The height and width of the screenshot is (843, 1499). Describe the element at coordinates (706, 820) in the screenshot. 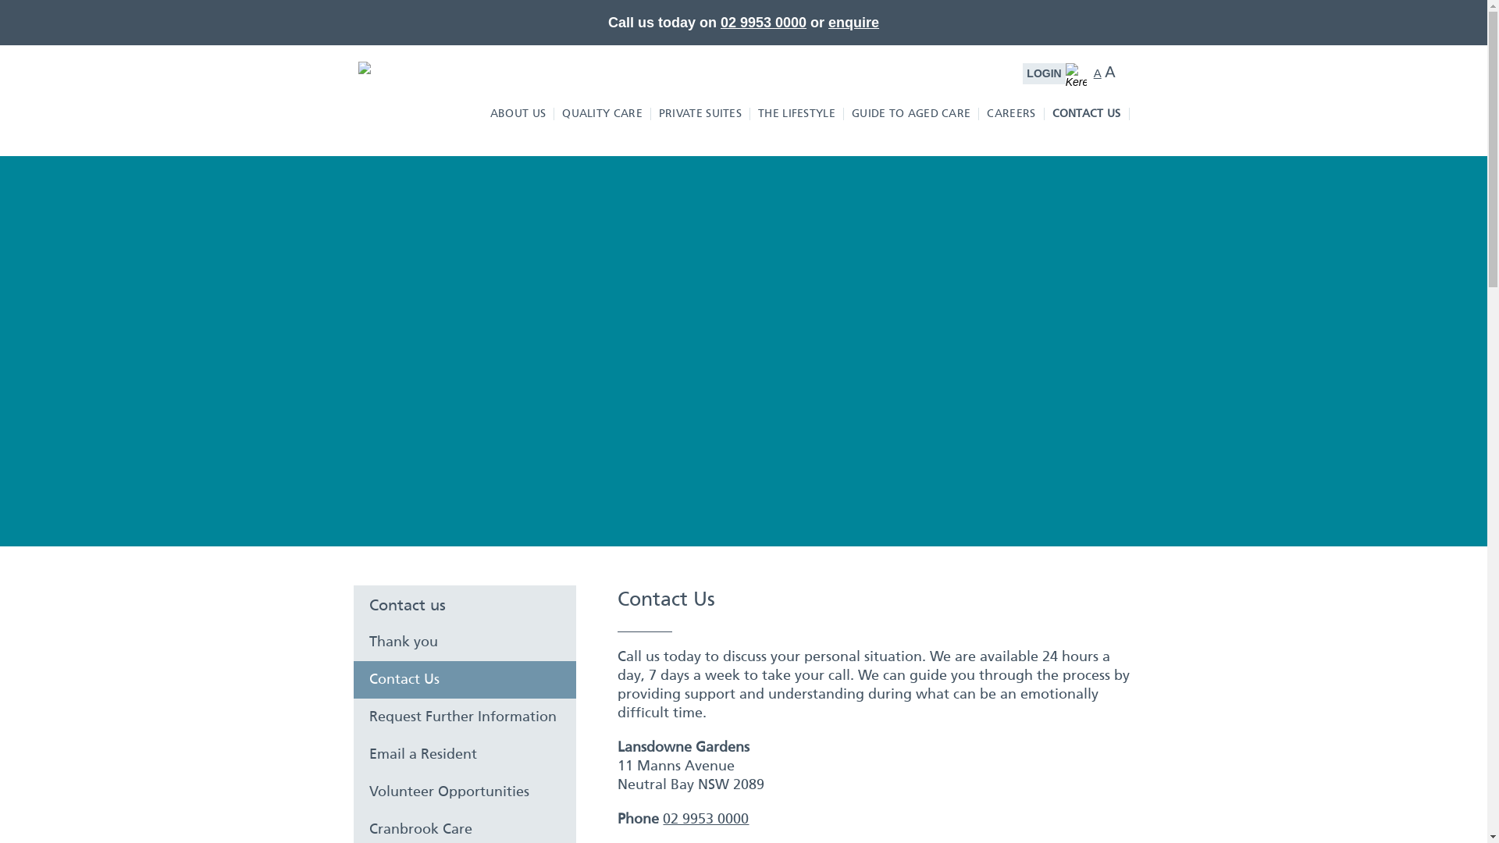

I see `02 9953 0000` at that location.